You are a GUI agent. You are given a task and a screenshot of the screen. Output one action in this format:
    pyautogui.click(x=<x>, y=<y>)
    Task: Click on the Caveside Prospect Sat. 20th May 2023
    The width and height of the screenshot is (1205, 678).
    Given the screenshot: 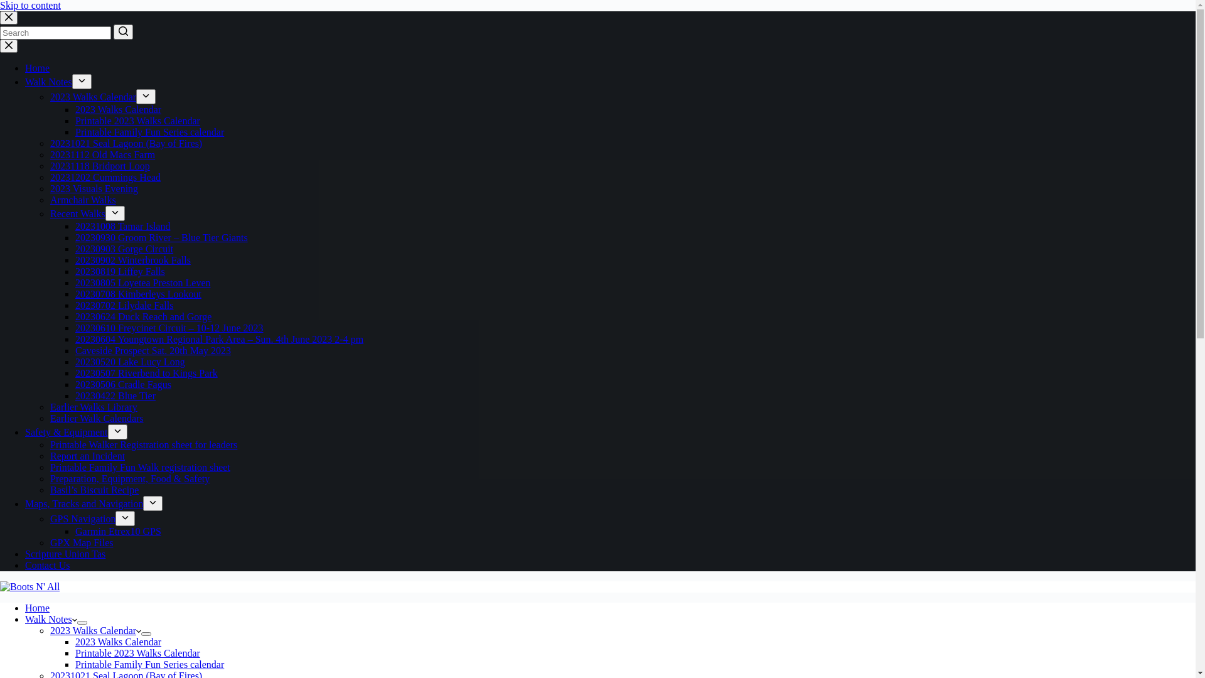 What is the action you would take?
    pyautogui.click(x=153, y=350)
    